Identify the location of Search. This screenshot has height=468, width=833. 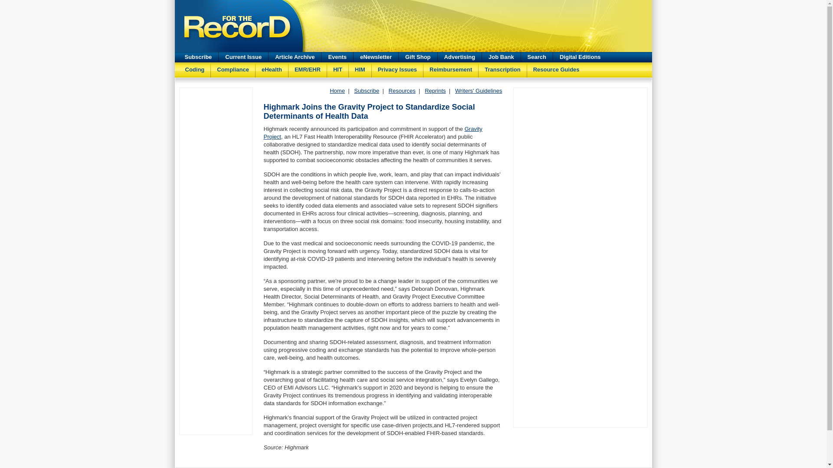
(537, 57).